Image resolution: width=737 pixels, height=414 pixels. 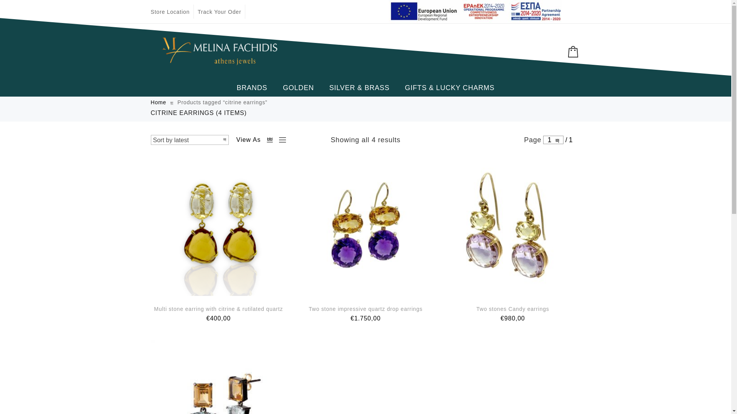 I want to click on Store Location, so click(x=170, y=11).